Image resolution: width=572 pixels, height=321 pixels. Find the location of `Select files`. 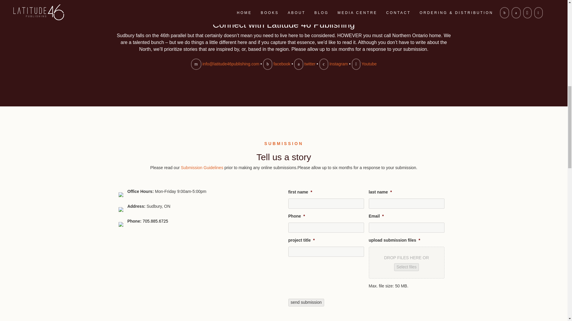

Select files is located at coordinates (406, 267).